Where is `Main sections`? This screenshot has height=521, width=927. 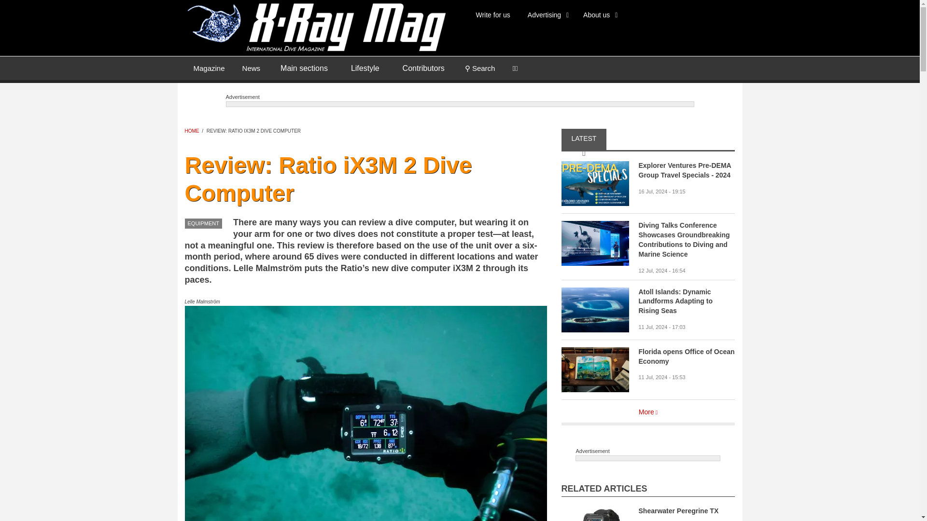
Main sections is located at coordinates (304, 69).